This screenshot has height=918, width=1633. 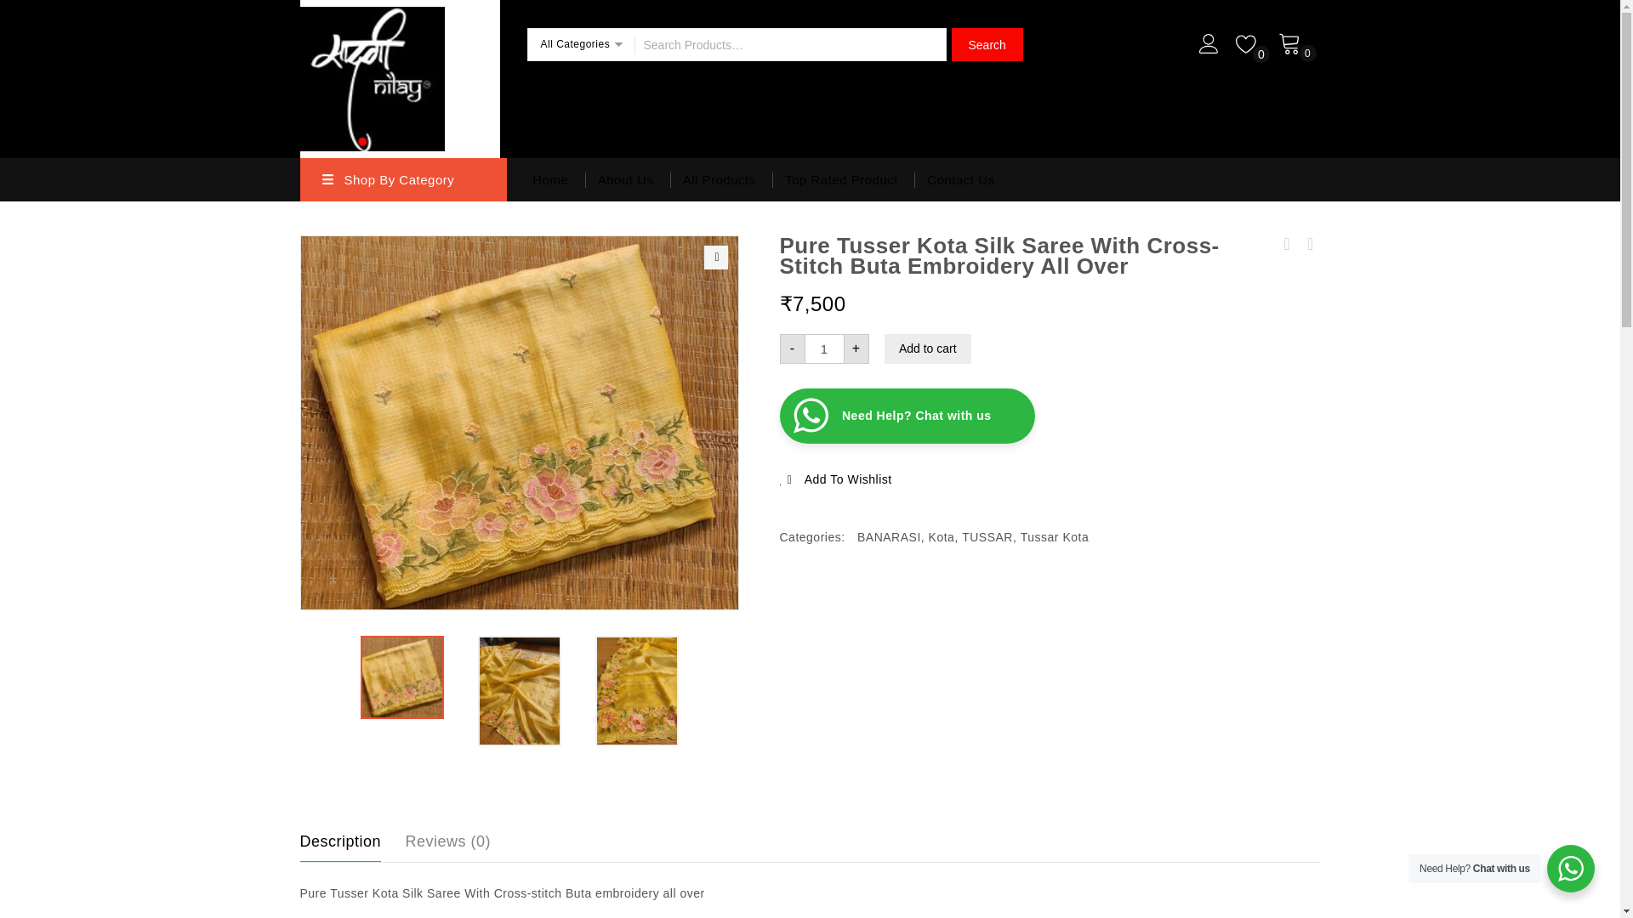 What do you see at coordinates (986, 44) in the screenshot?
I see `Search` at bounding box center [986, 44].